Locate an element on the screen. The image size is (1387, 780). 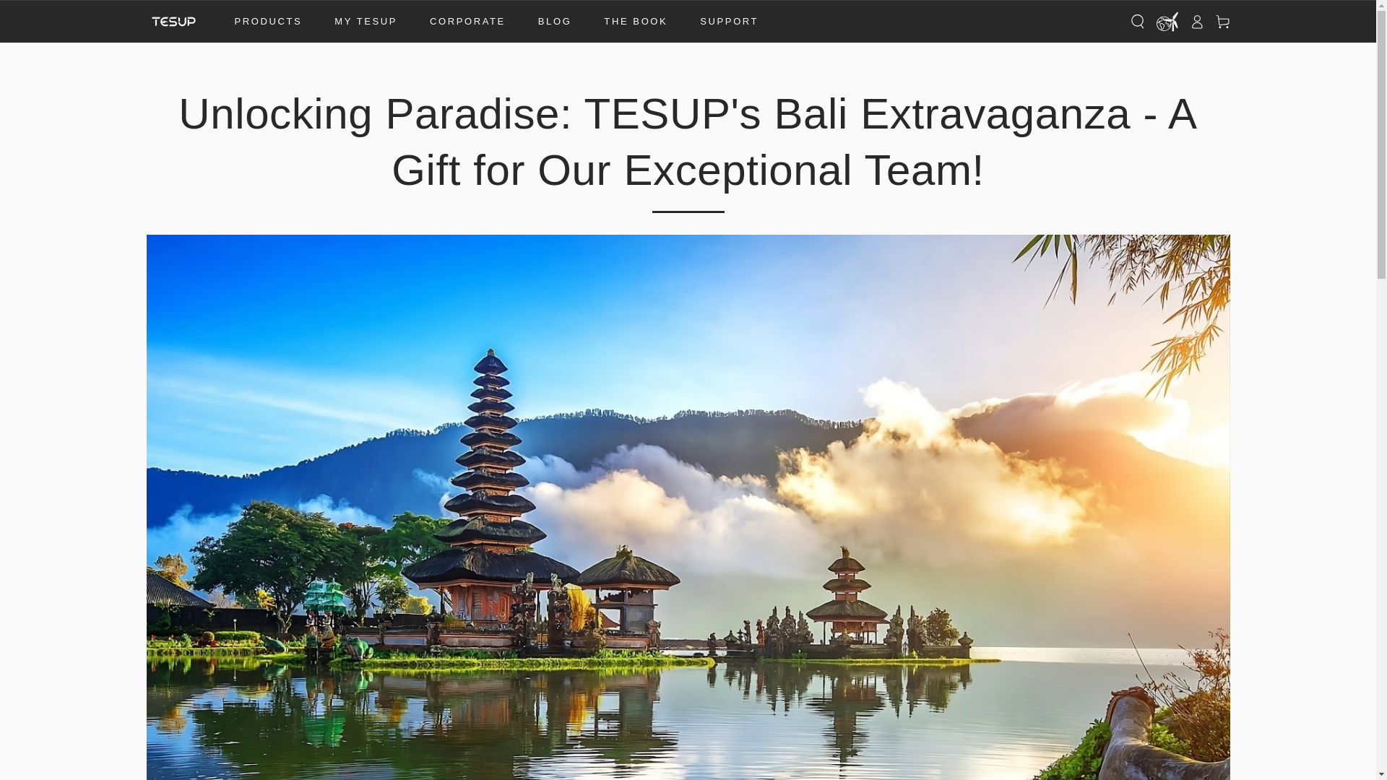
Blog is located at coordinates (555, 22).